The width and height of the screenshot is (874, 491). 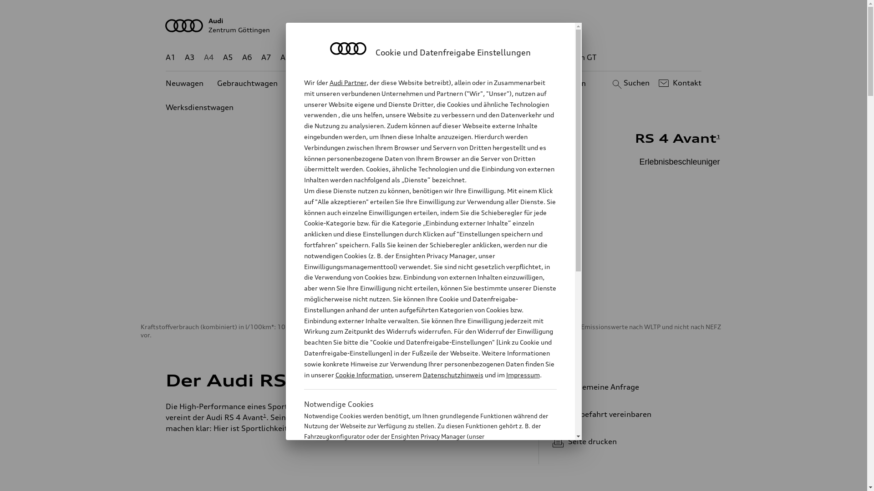 I want to click on Q2, so click(x=305, y=57).